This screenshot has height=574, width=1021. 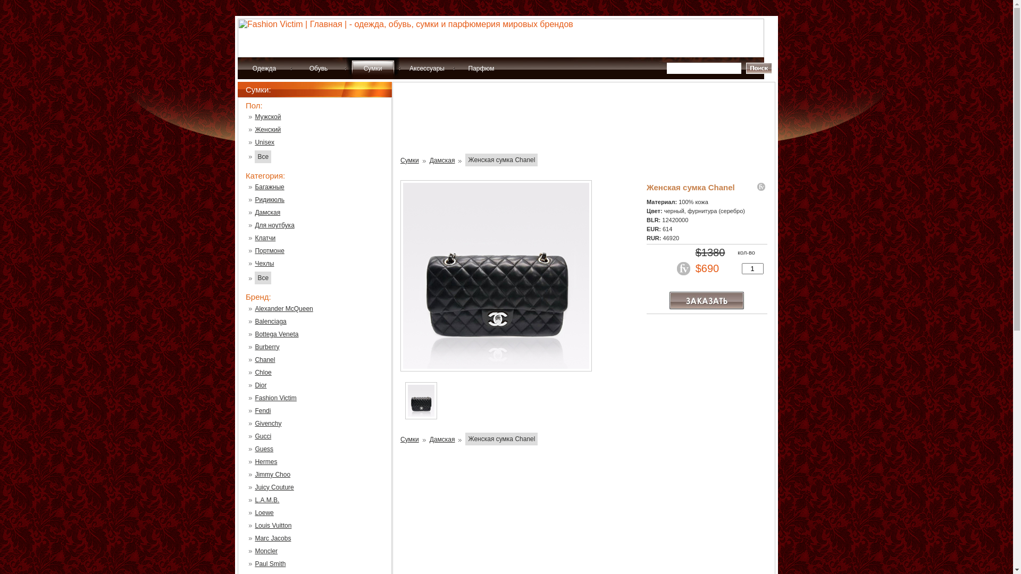 What do you see at coordinates (263, 411) in the screenshot?
I see `Fendi` at bounding box center [263, 411].